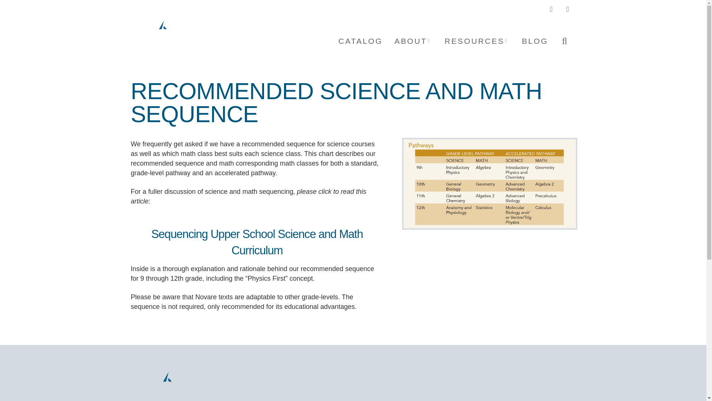 This screenshot has height=401, width=712. What do you see at coordinates (257, 242) in the screenshot?
I see `Sequencing Upper School Science and Math Curriculum` at bounding box center [257, 242].